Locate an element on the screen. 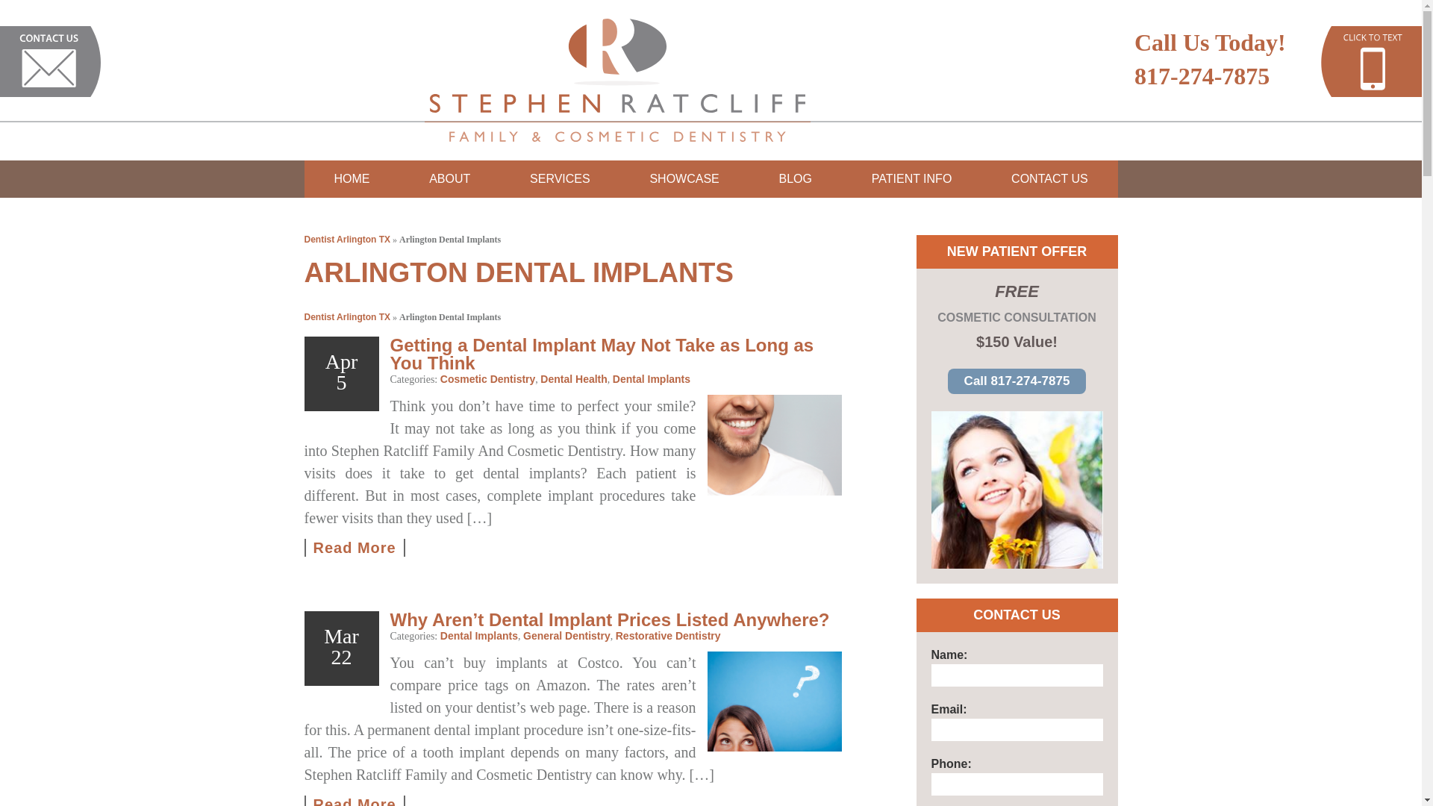 Image resolution: width=1433 pixels, height=806 pixels. Getting a Dental Implant May Not Take as Long as You Think is located at coordinates (355, 548).